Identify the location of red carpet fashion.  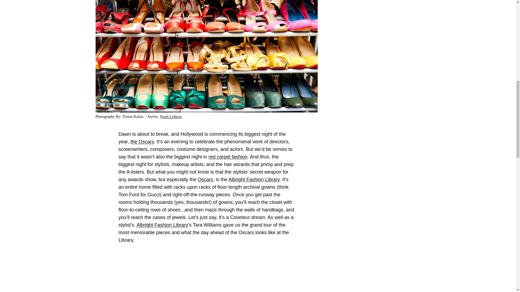
(228, 157).